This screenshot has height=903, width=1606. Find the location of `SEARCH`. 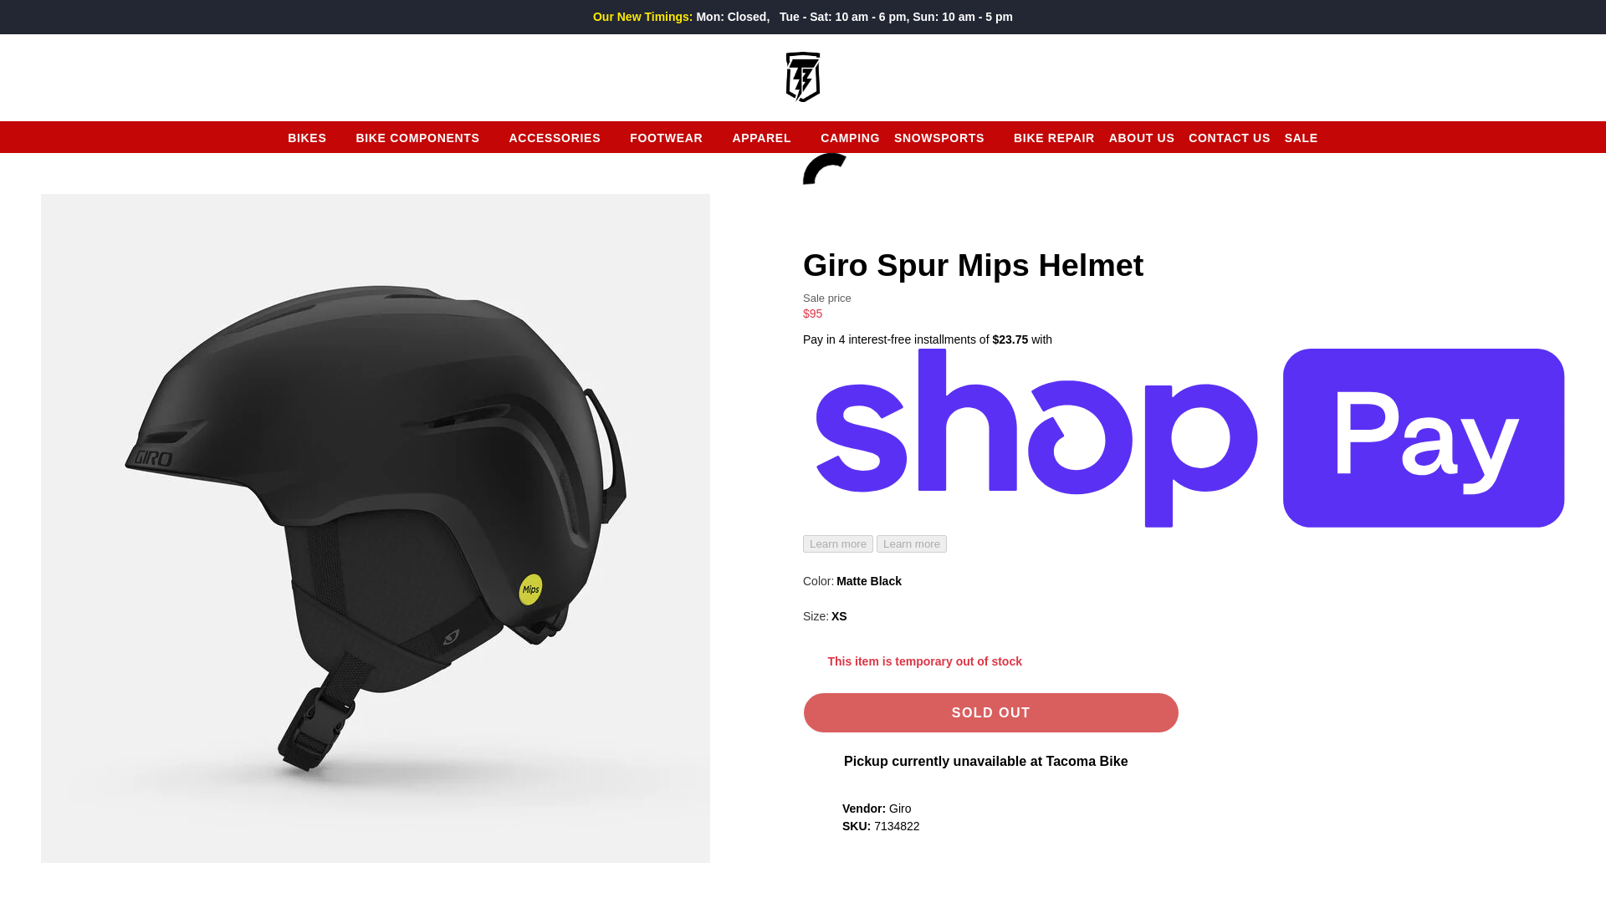

SEARCH is located at coordinates (43, 76).